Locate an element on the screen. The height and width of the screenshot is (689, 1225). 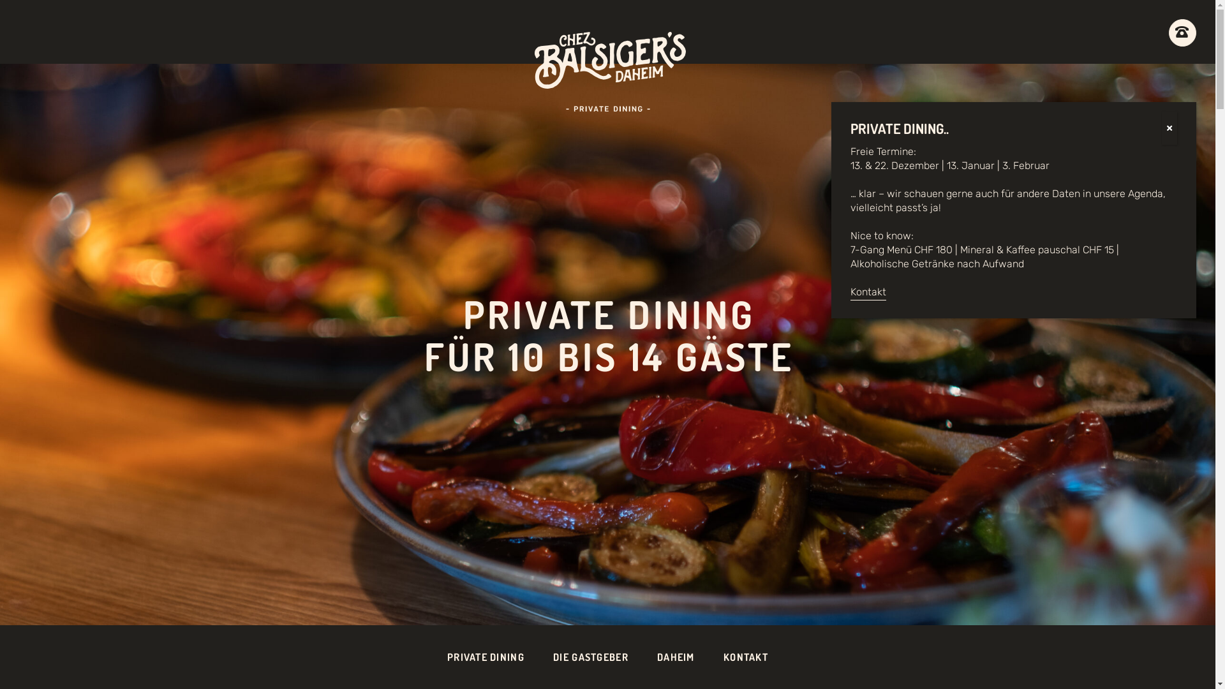
DAHEIM is located at coordinates (676, 657).